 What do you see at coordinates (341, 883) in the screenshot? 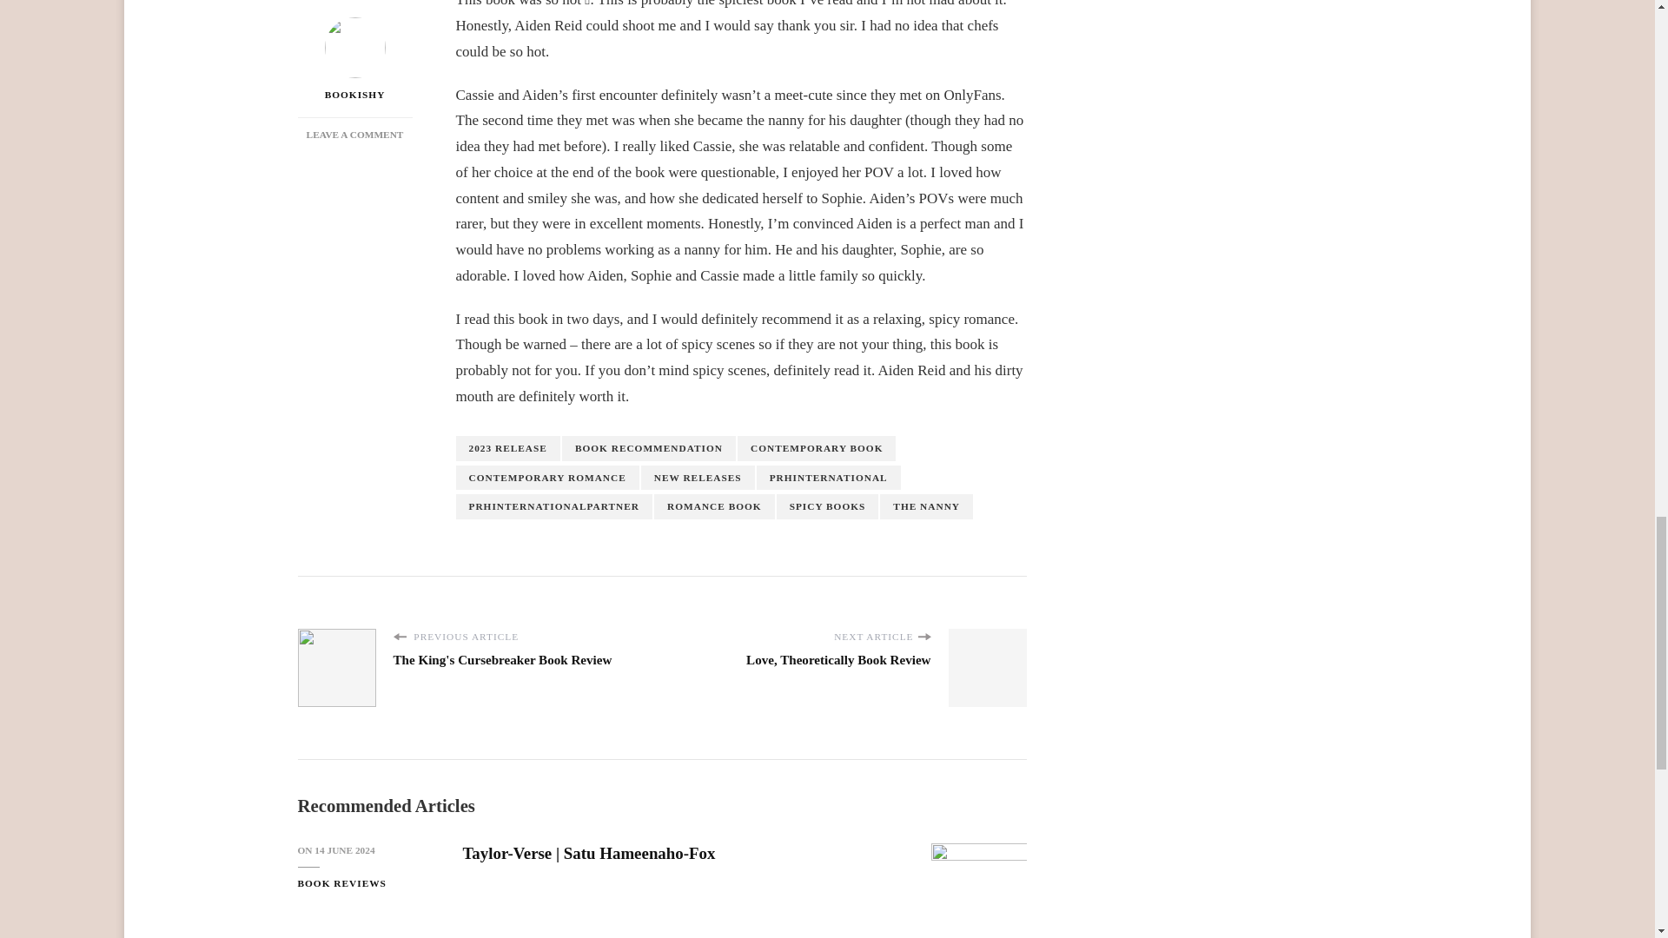
I see `BOOK REVIEWS` at bounding box center [341, 883].